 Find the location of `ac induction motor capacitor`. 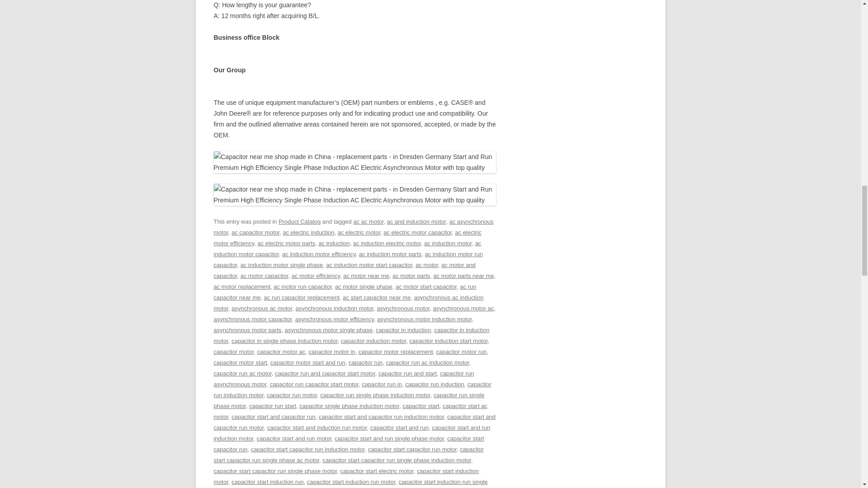

ac induction motor capacitor is located at coordinates (347, 249).